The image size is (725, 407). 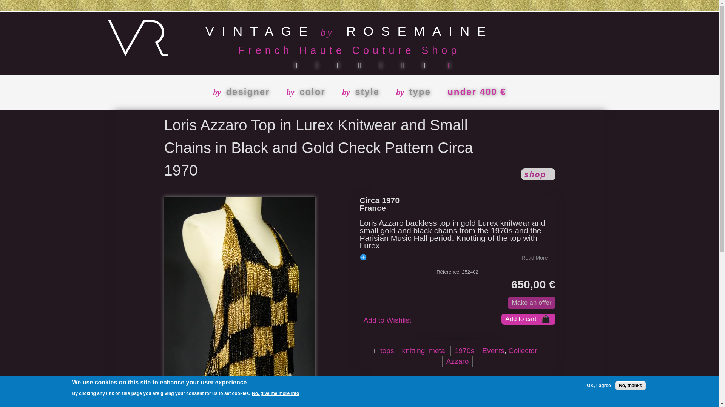 I want to click on French Haute Couture Shop, so click(x=316, y=50).